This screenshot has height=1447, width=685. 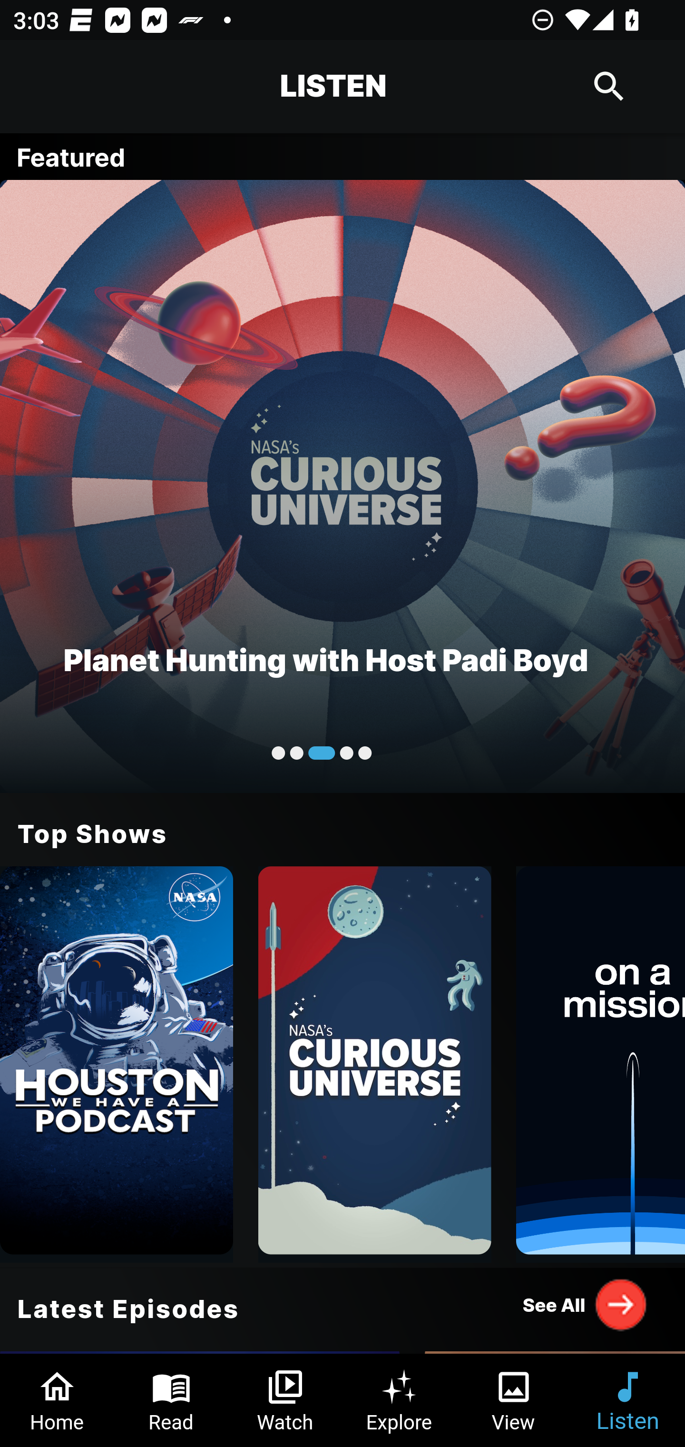 I want to click on View
Tab 5 of 6, so click(x=514, y=1400).